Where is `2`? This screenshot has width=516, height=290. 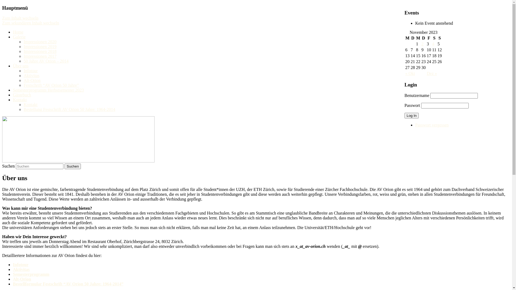 2 is located at coordinates (422, 44).